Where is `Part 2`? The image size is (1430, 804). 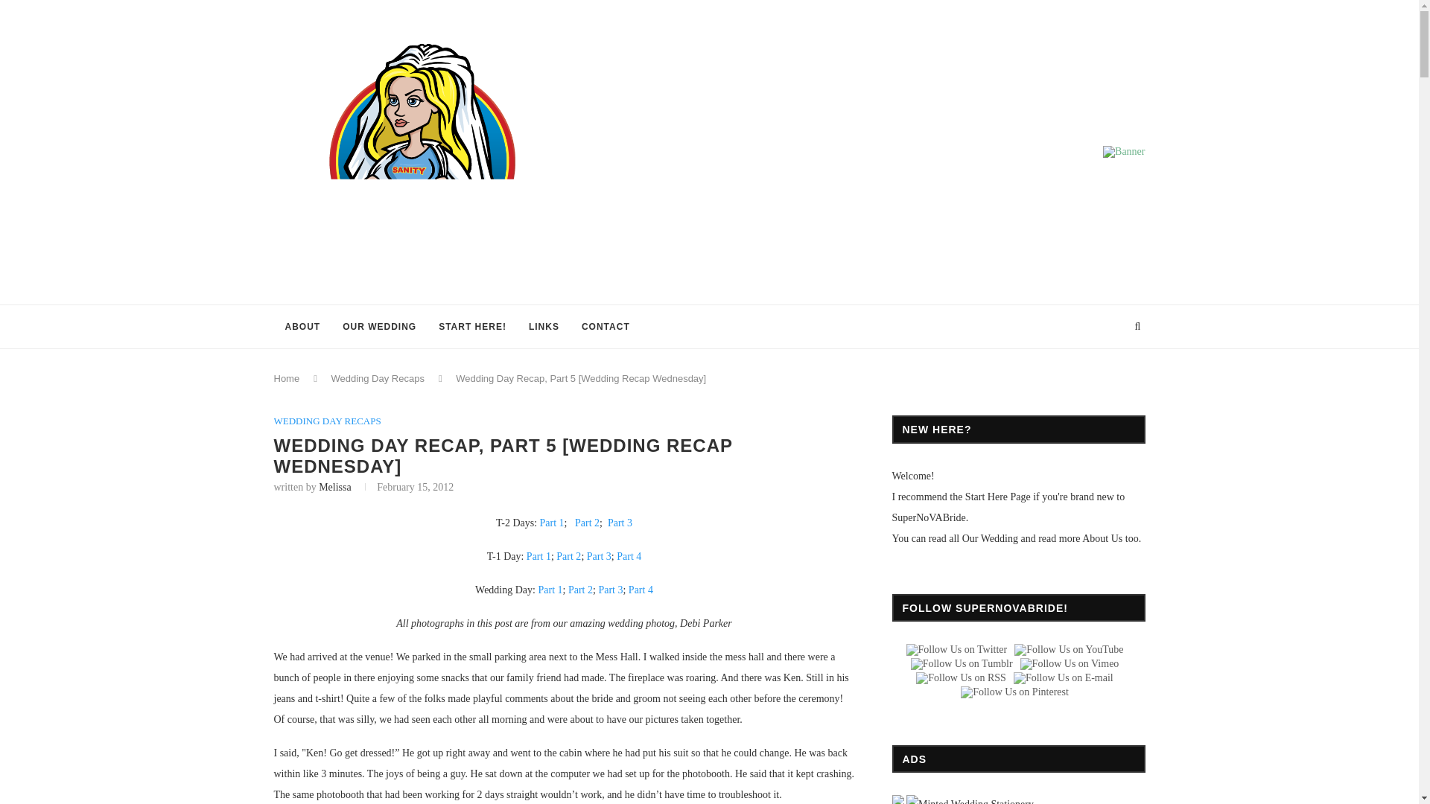 Part 2 is located at coordinates (568, 555).